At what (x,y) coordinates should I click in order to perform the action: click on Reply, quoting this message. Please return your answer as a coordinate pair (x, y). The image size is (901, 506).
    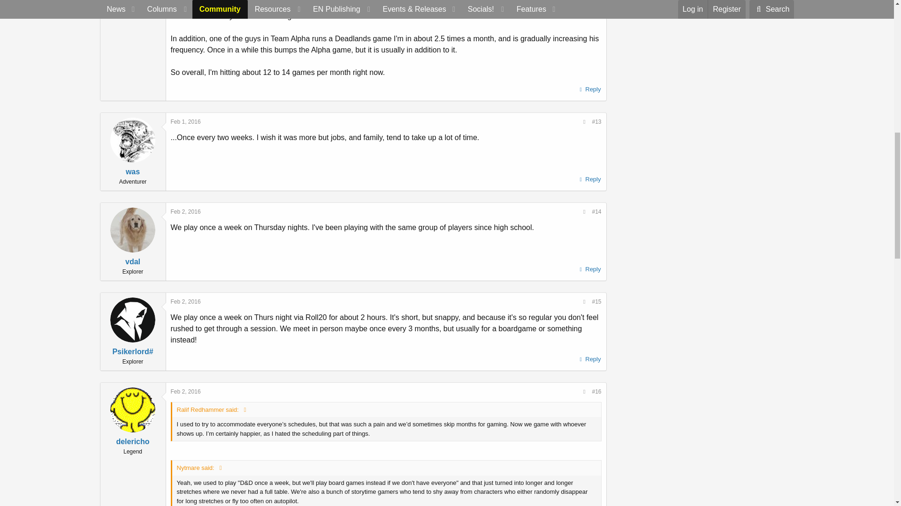
    Looking at the image, I should click on (589, 89).